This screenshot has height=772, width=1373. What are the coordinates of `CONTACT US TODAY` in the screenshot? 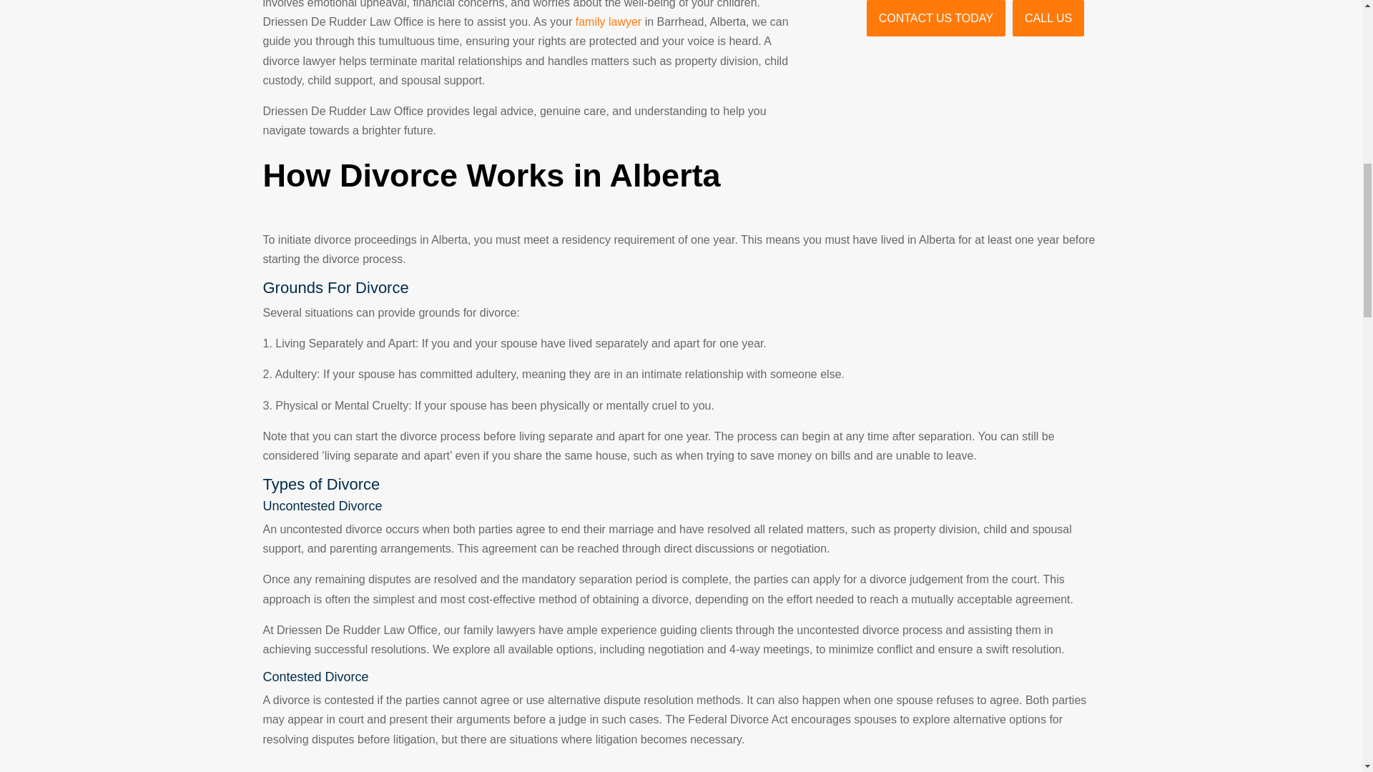 It's located at (935, 18).